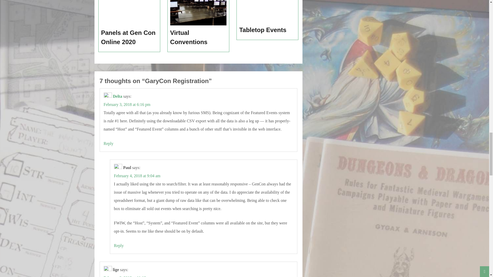 Image resolution: width=493 pixels, height=277 pixels. Describe the element at coordinates (127, 104) in the screenshot. I see `February 3, 2018 at 6:16 pm` at that location.